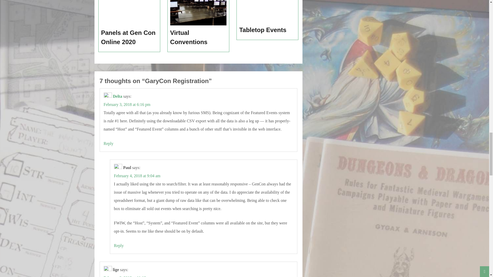 Image resolution: width=493 pixels, height=277 pixels. Describe the element at coordinates (127, 104) in the screenshot. I see `February 3, 2018 at 6:16 pm` at that location.